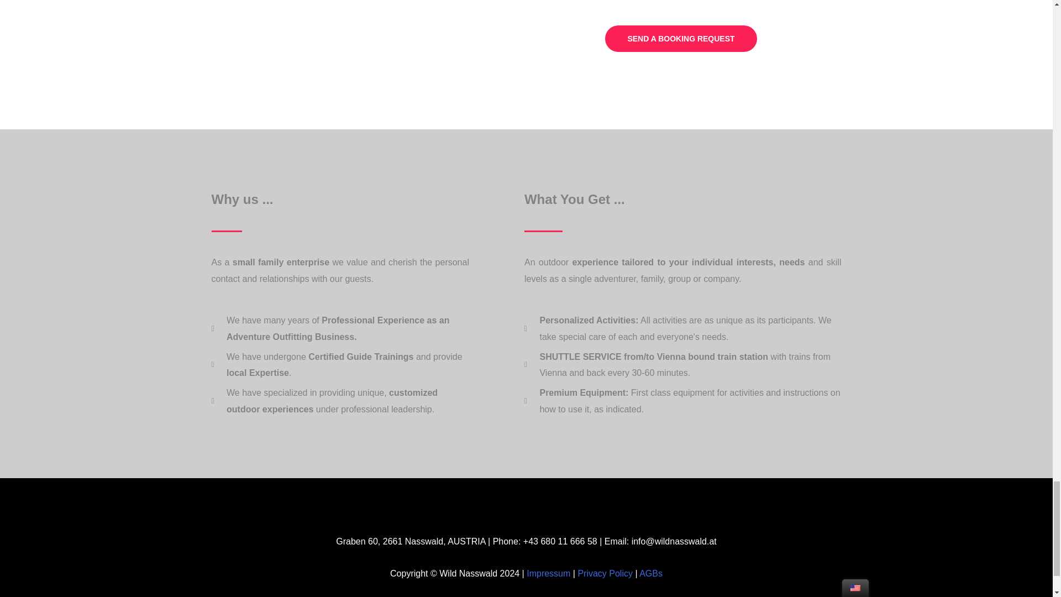 The width and height of the screenshot is (1061, 597). What do you see at coordinates (680, 39) in the screenshot?
I see `SEND A BOOKING REQUEST` at bounding box center [680, 39].